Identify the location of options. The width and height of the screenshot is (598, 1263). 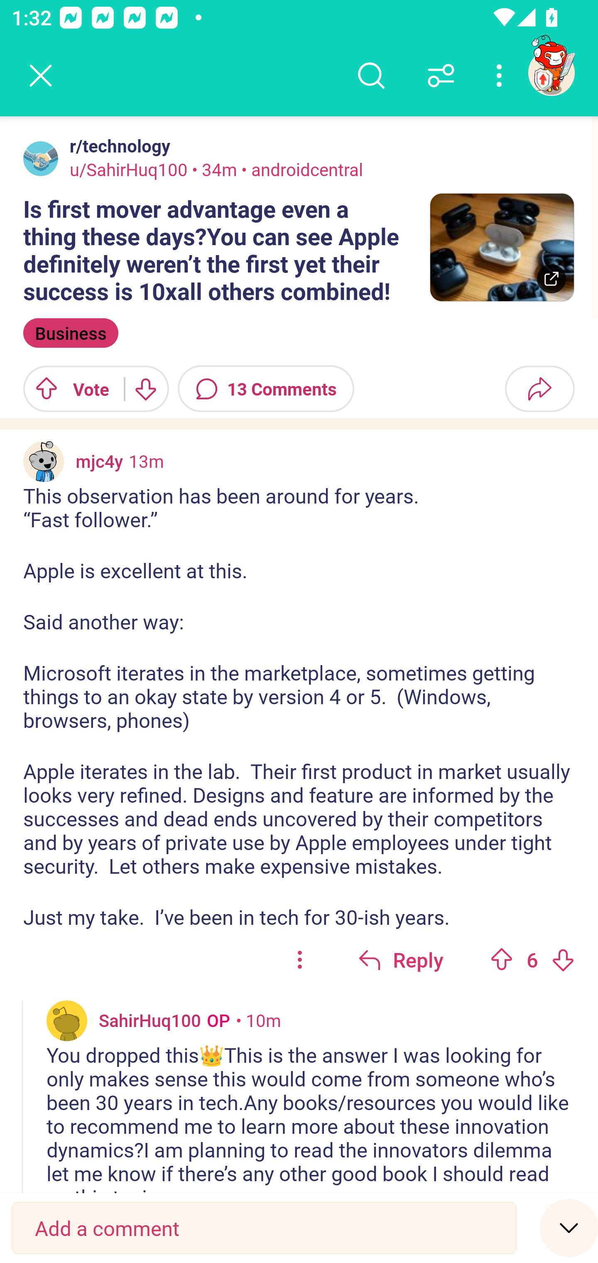
(300, 960).